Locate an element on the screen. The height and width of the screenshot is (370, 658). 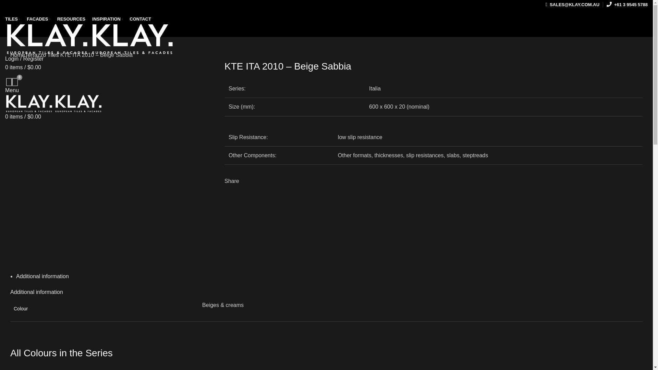
TILES is located at coordinates (12, 19).